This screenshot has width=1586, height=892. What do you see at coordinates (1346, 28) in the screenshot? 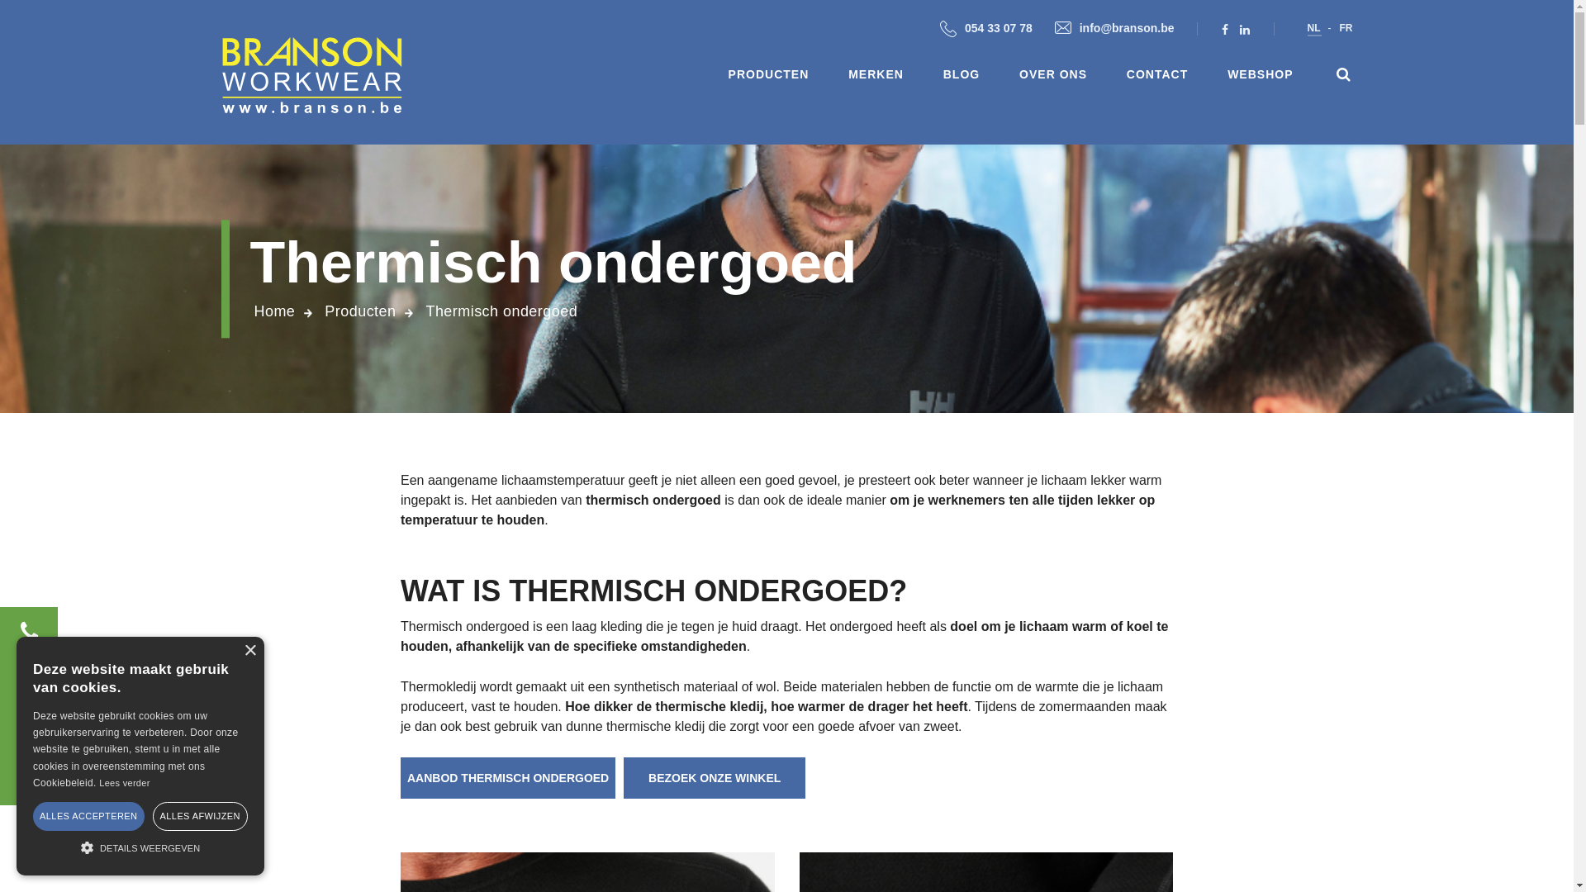
I see `FR` at bounding box center [1346, 28].